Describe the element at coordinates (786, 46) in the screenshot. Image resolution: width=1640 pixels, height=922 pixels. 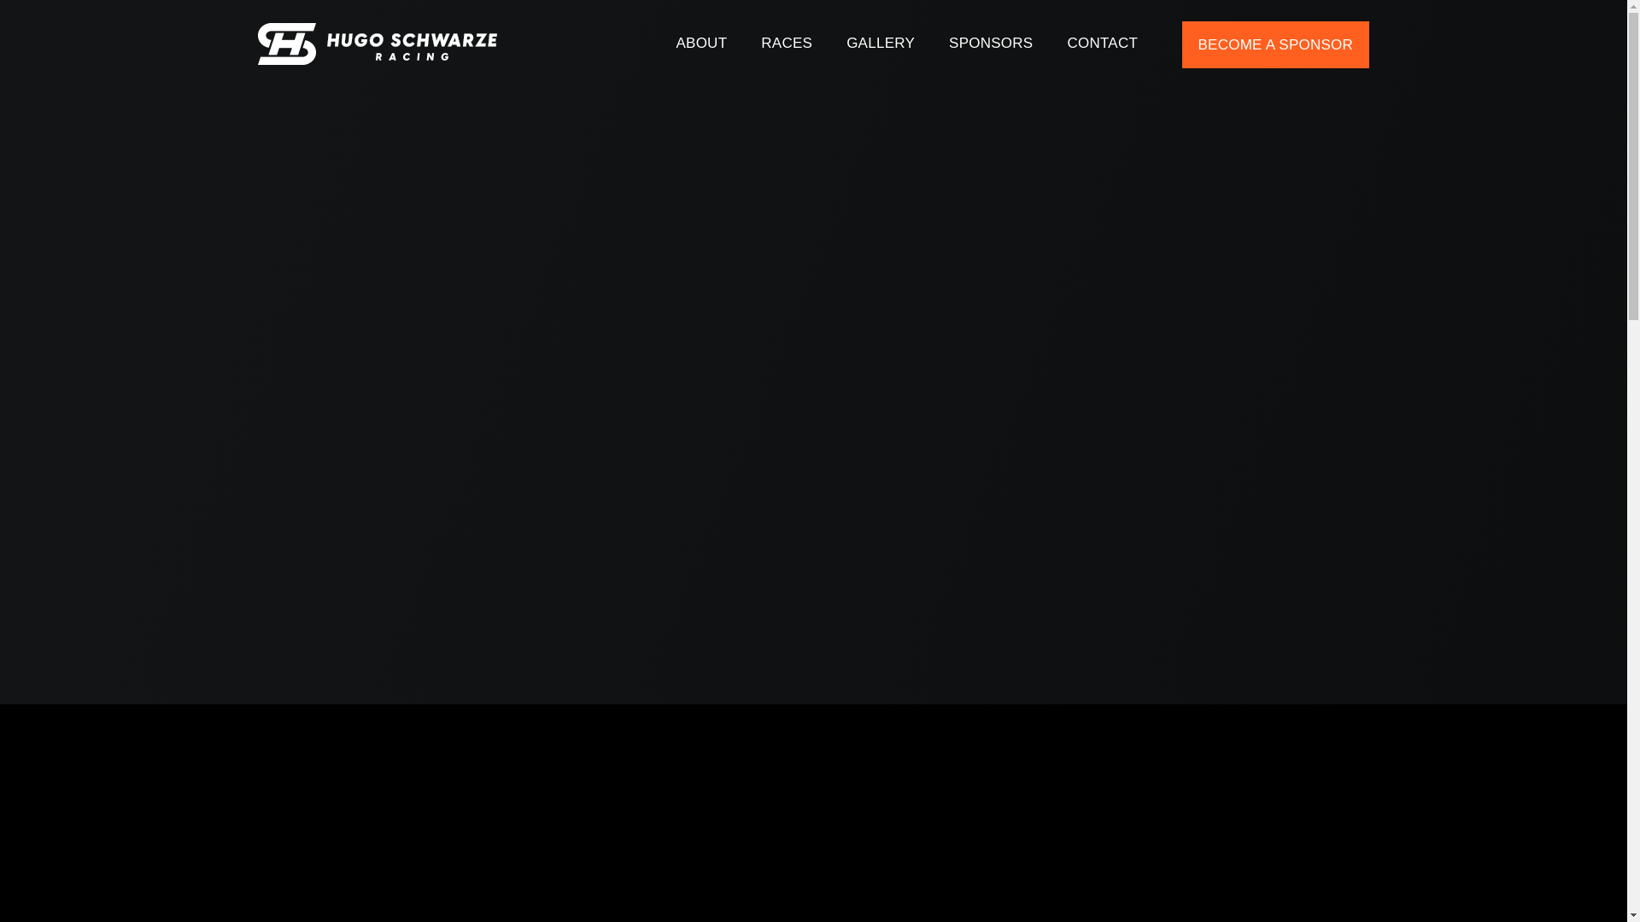
I see `RACES` at that location.